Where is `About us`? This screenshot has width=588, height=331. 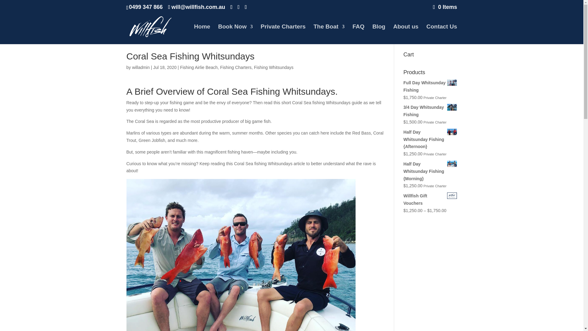 About us is located at coordinates (405, 34).